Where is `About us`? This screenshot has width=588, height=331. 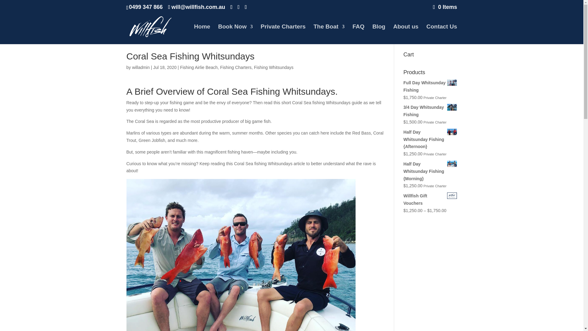 About us is located at coordinates (405, 34).